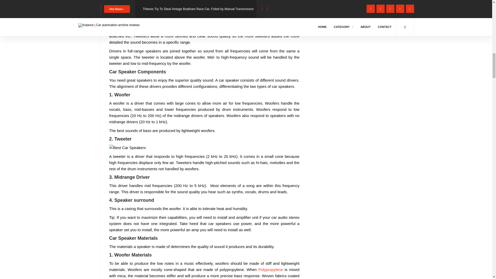  I want to click on Tweeter, so click(127, 148).